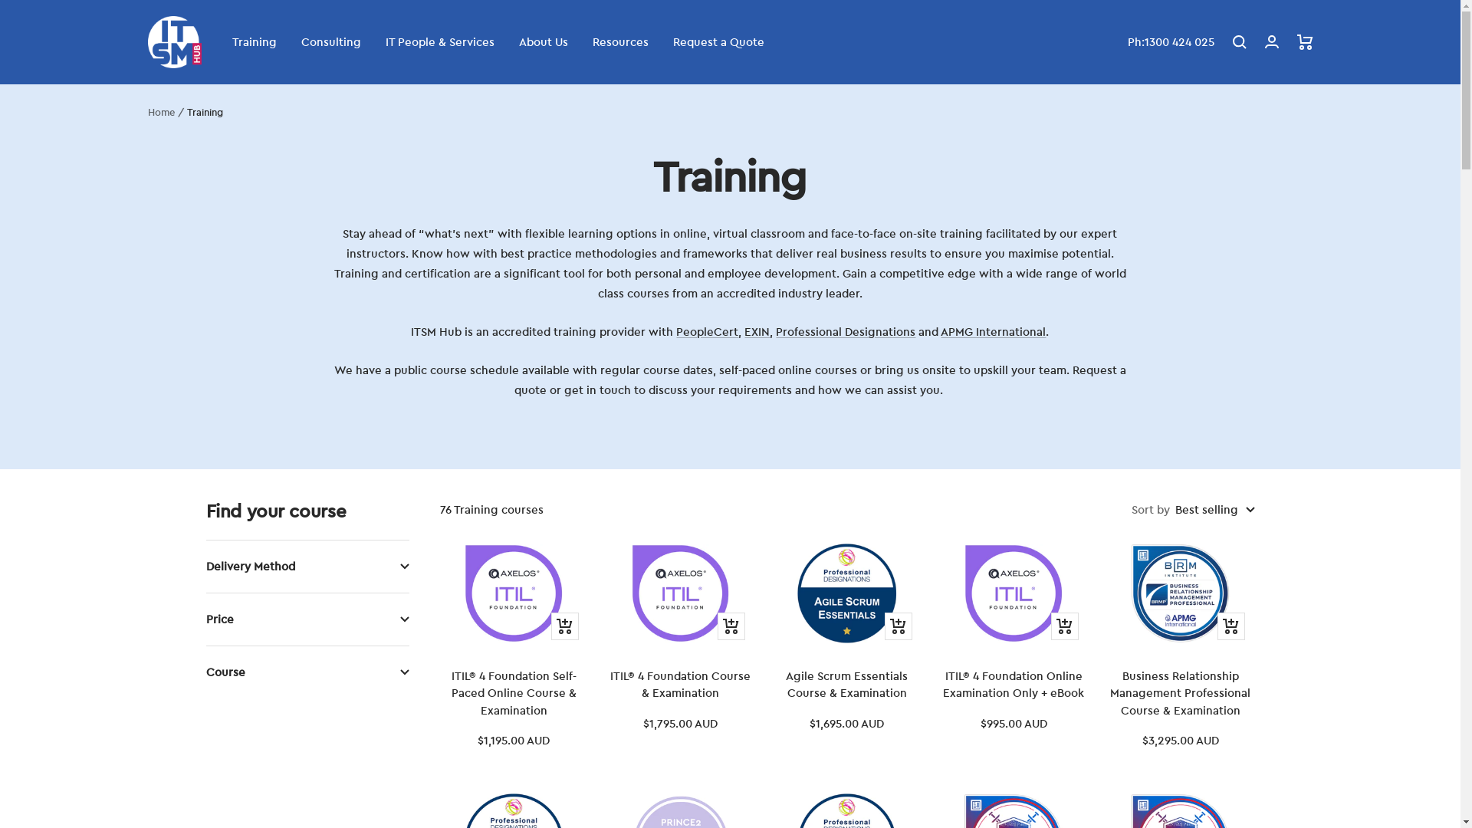 Image resolution: width=1472 pixels, height=828 pixels. Describe the element at coordinates (757, 331) in the screenshot. I see `EXIN` at that location.